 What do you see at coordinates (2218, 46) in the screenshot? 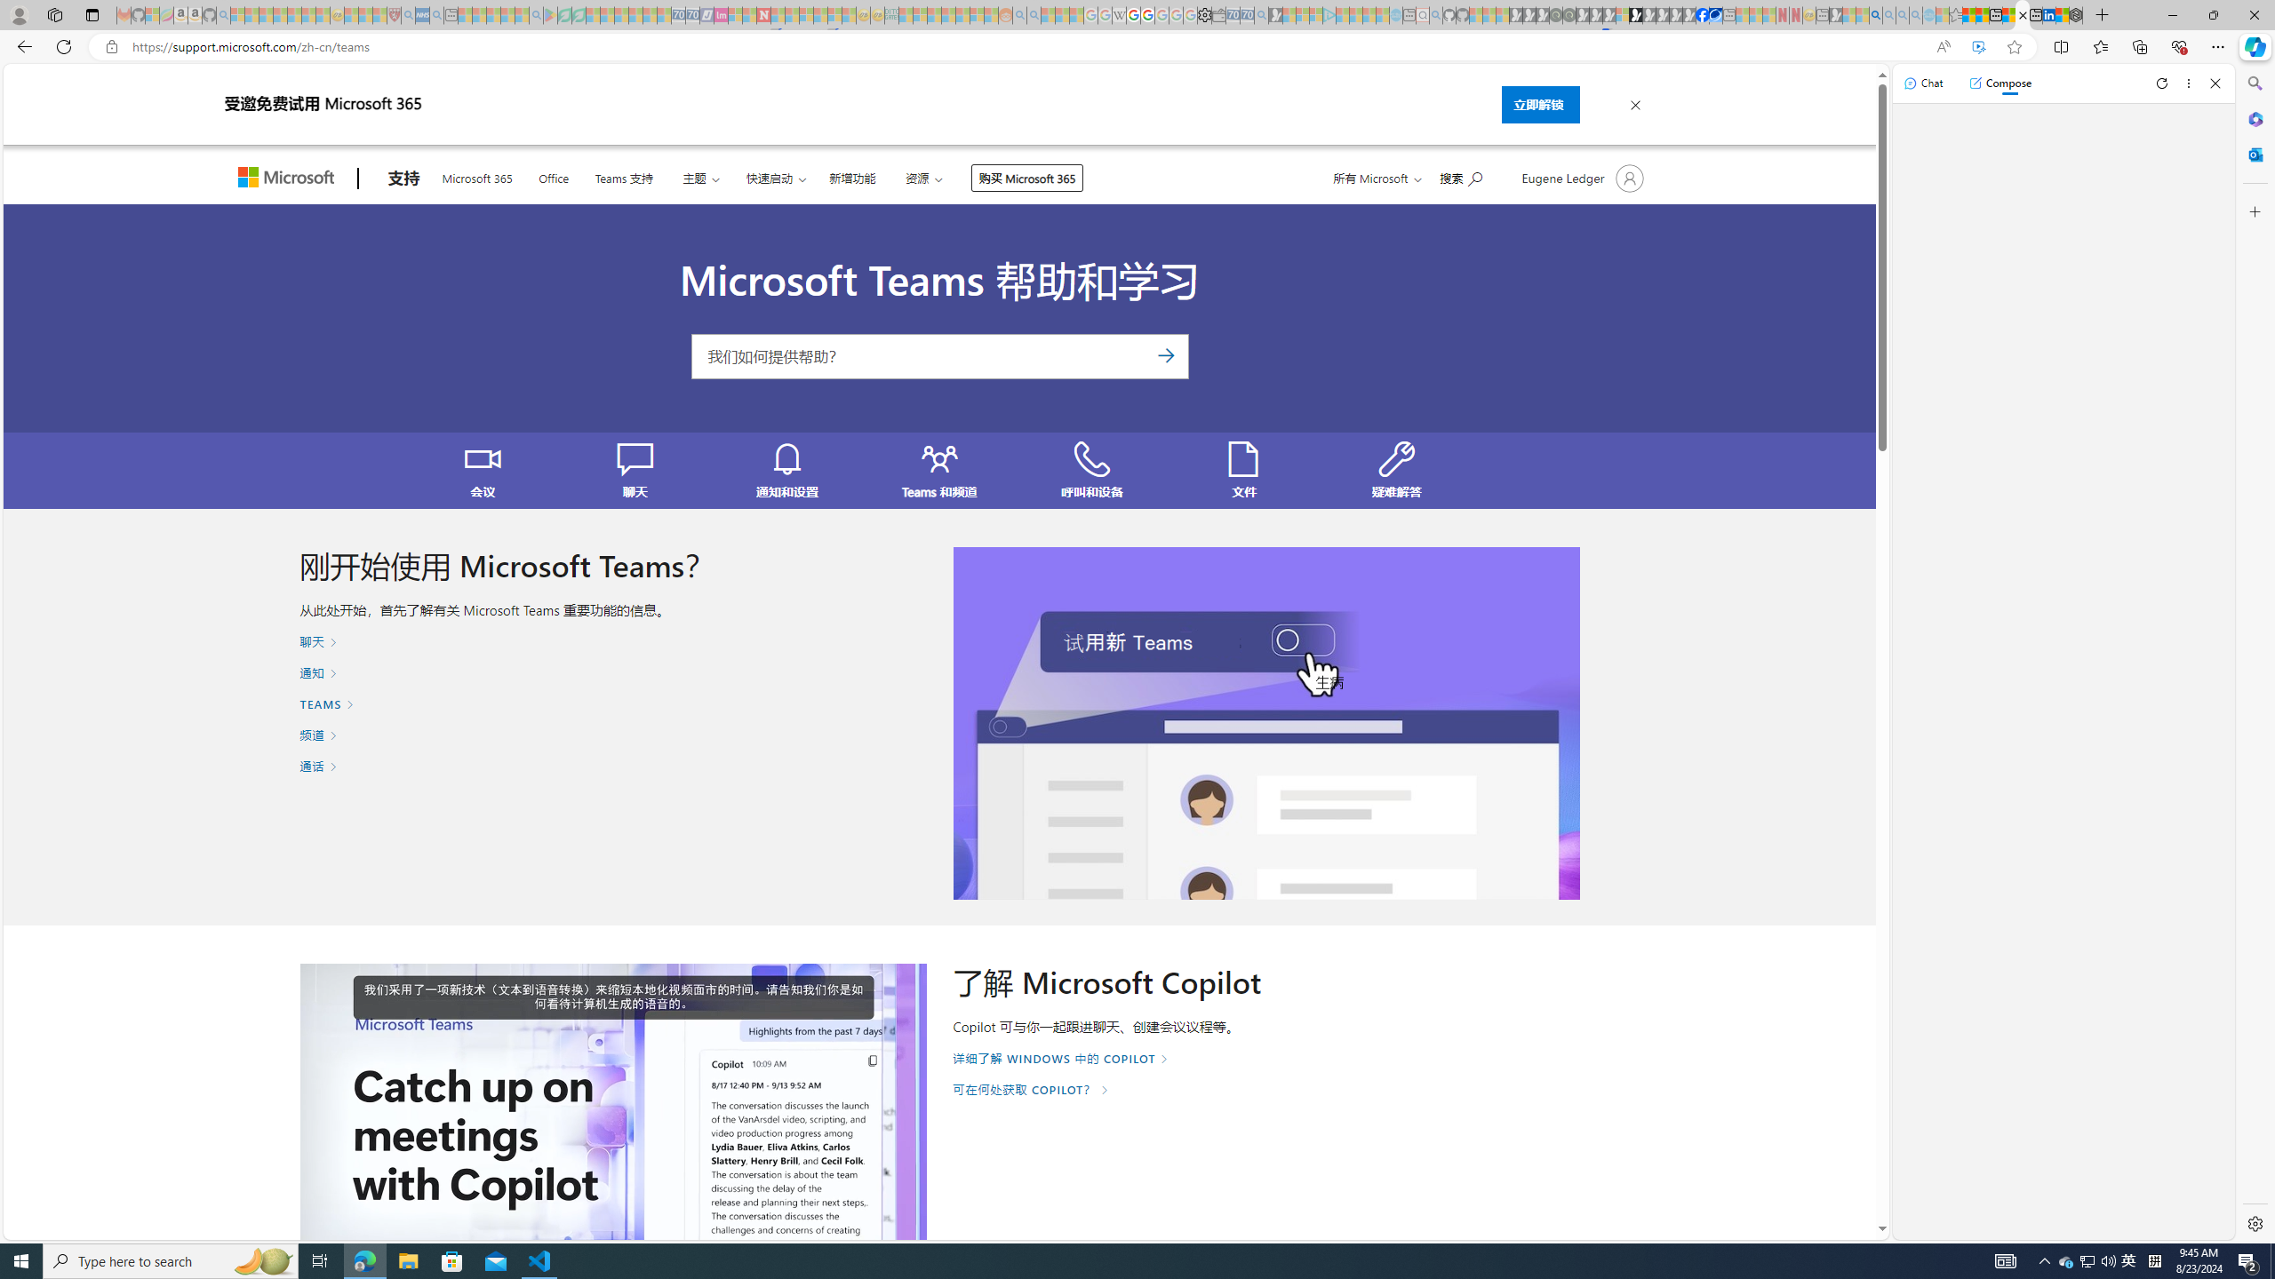
I see `Settings and more (Alt+F)` at bounding box center [2218, 46].